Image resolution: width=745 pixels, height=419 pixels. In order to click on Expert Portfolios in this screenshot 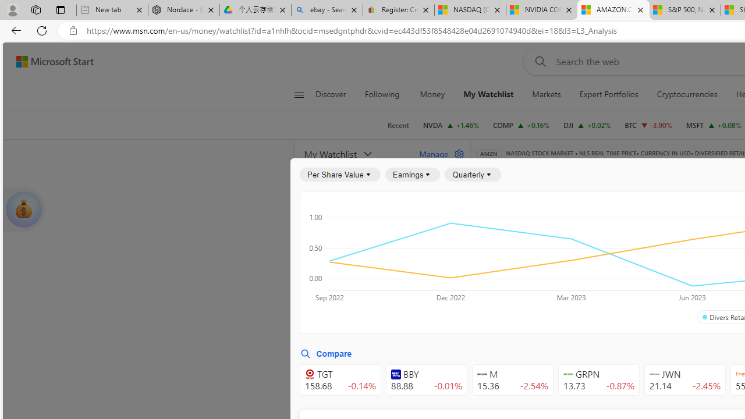, I will do `click(608, 94)`.